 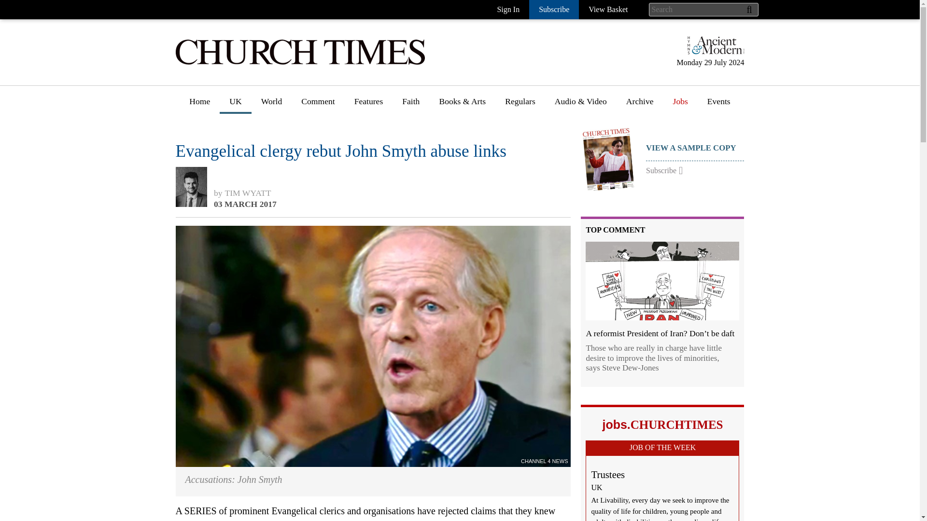 What do you see at coordinates (373, 148) in the screenshot?
I see `Interviews` at bounding box center [373, 148].